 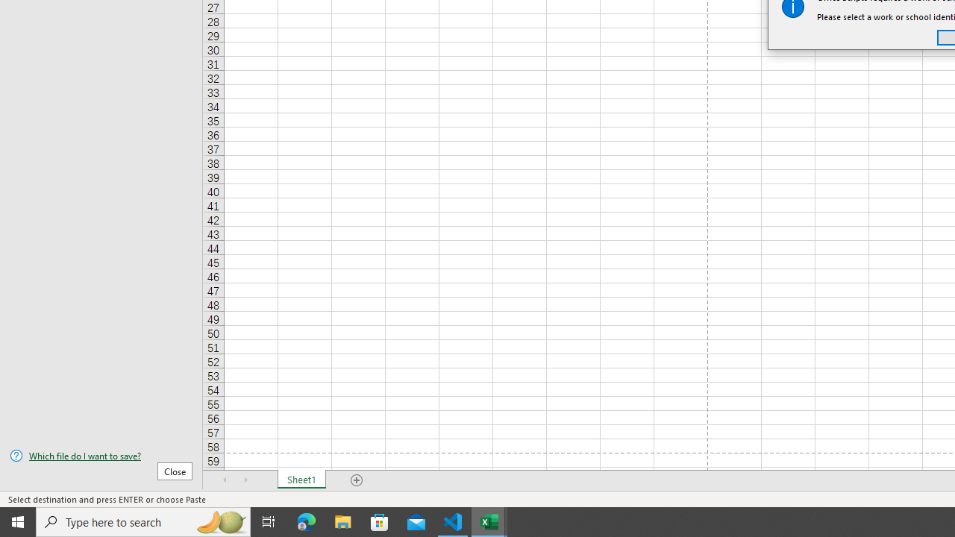 I want to click on Sheet1, so click(x=301, y=480).